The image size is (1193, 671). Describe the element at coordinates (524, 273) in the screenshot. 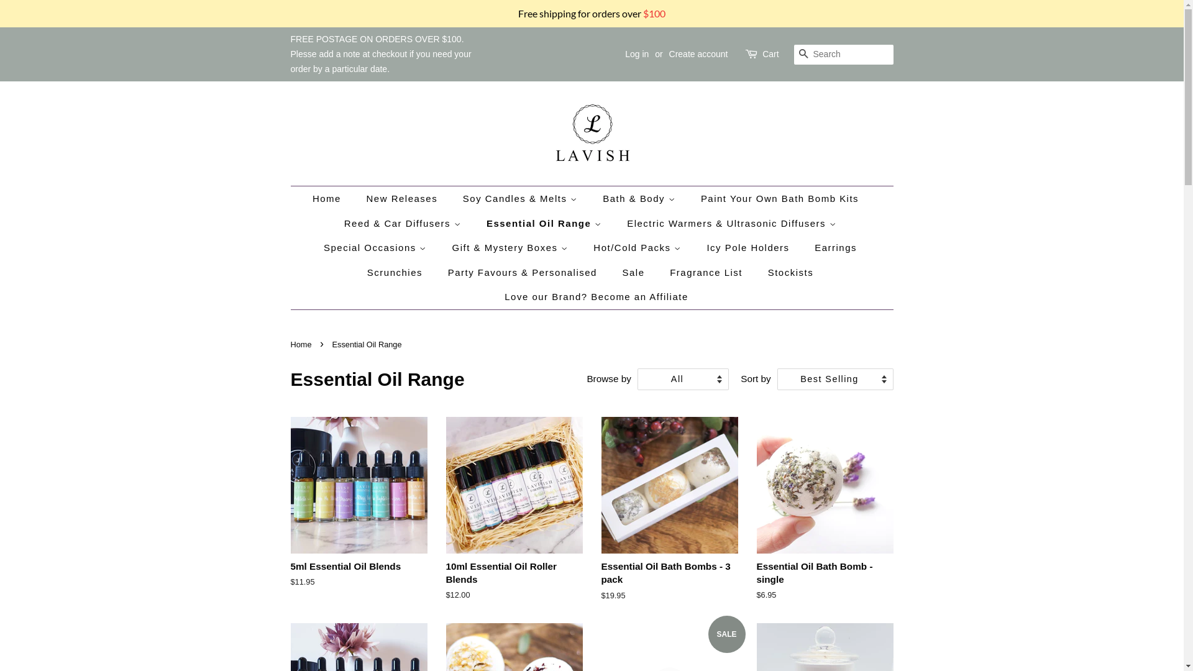

I see `Party Favours & Personalised` at that location.